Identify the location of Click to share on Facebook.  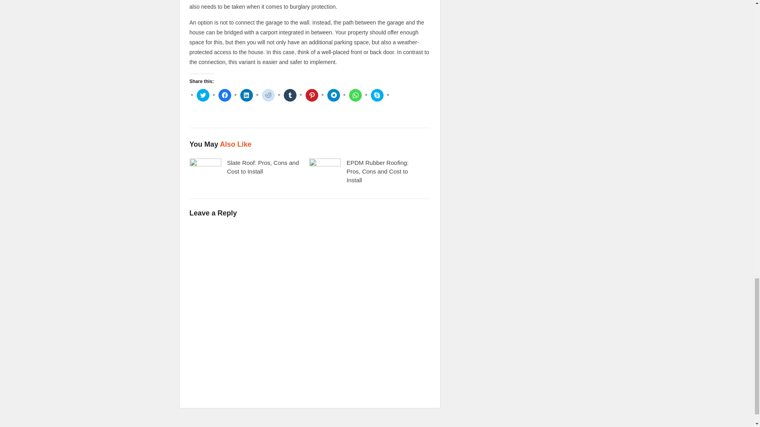
(225, 95).